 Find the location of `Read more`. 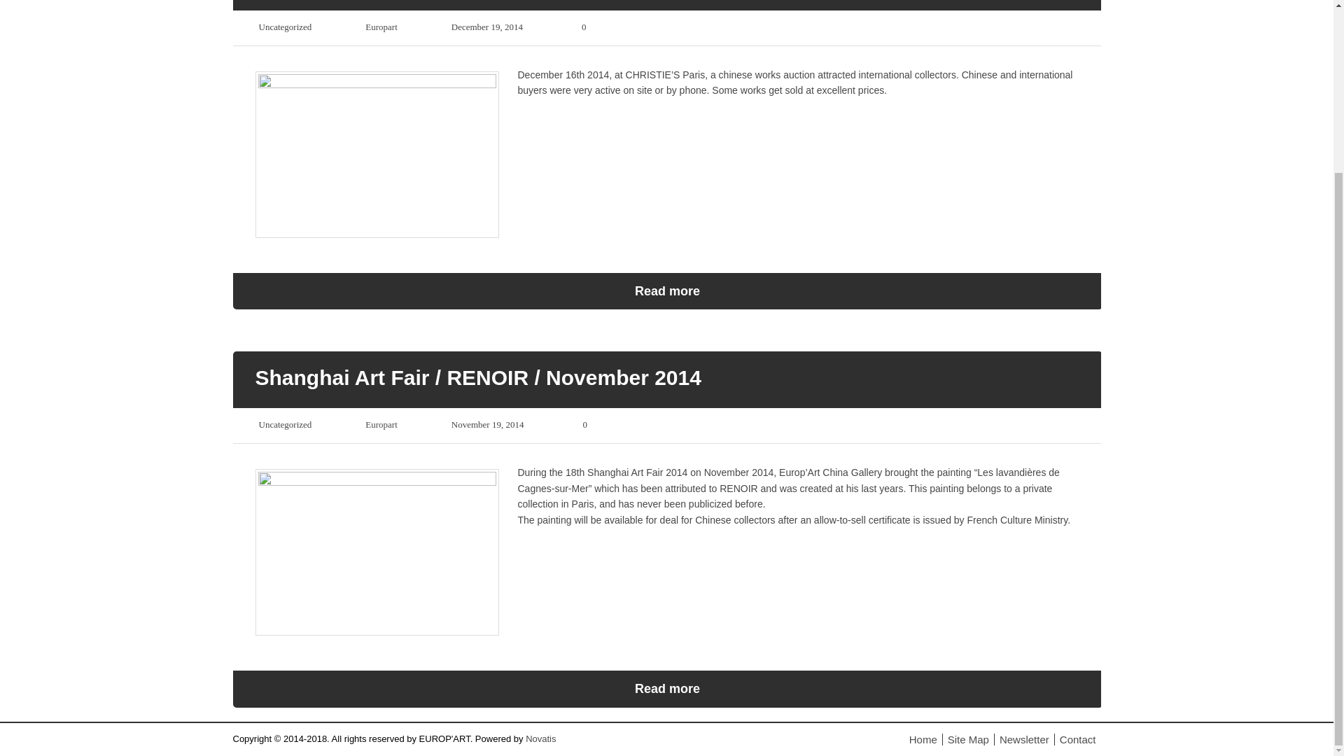

Read more is located at coordinates (667, 290).